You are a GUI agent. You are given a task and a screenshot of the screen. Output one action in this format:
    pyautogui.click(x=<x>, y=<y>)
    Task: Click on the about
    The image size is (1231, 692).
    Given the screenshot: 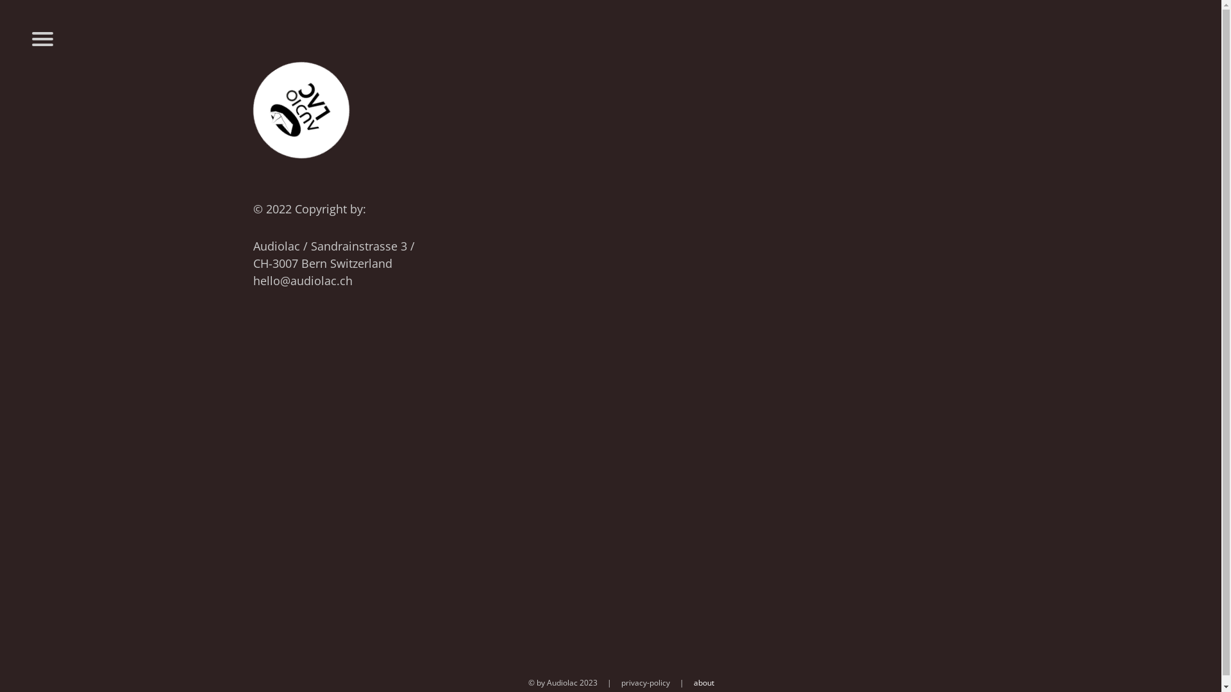 What is the action you would take?
    pyautogui.click(x=704, y=683)
    